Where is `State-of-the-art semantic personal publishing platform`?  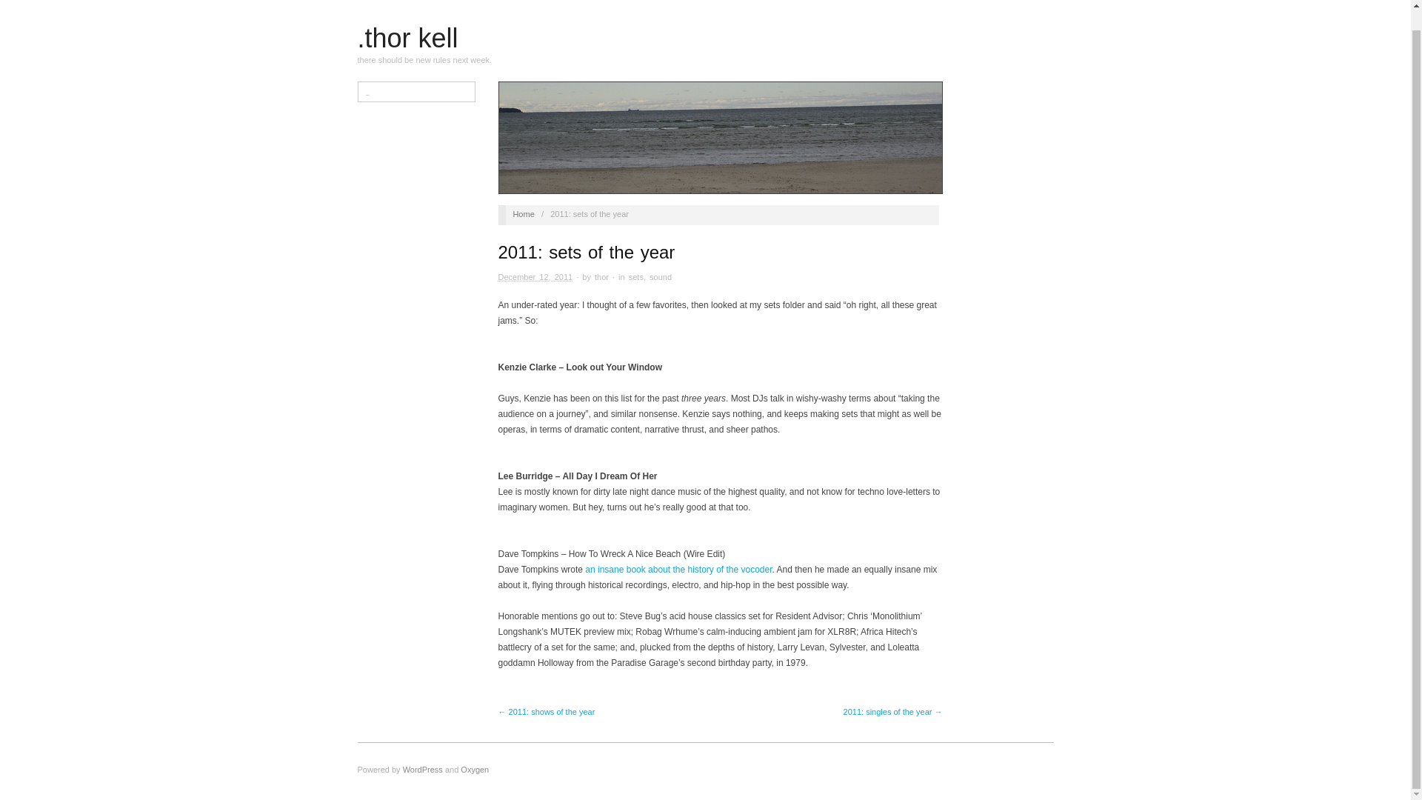
State-of-the-art semantic personal publishing platform is located at coordinates (422, 769).